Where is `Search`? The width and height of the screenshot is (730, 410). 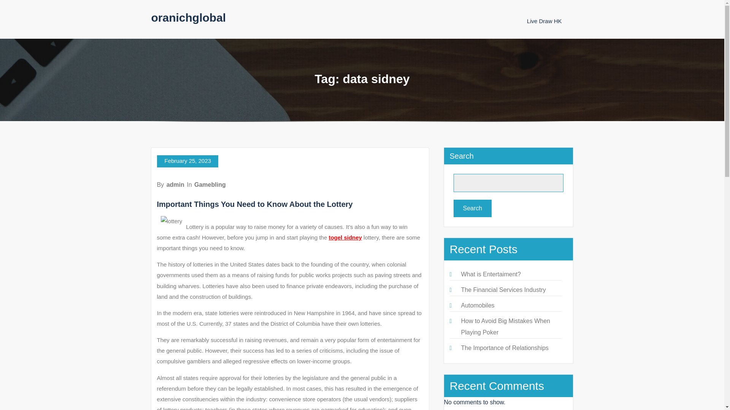
Search is located at coordinates (472, 208).